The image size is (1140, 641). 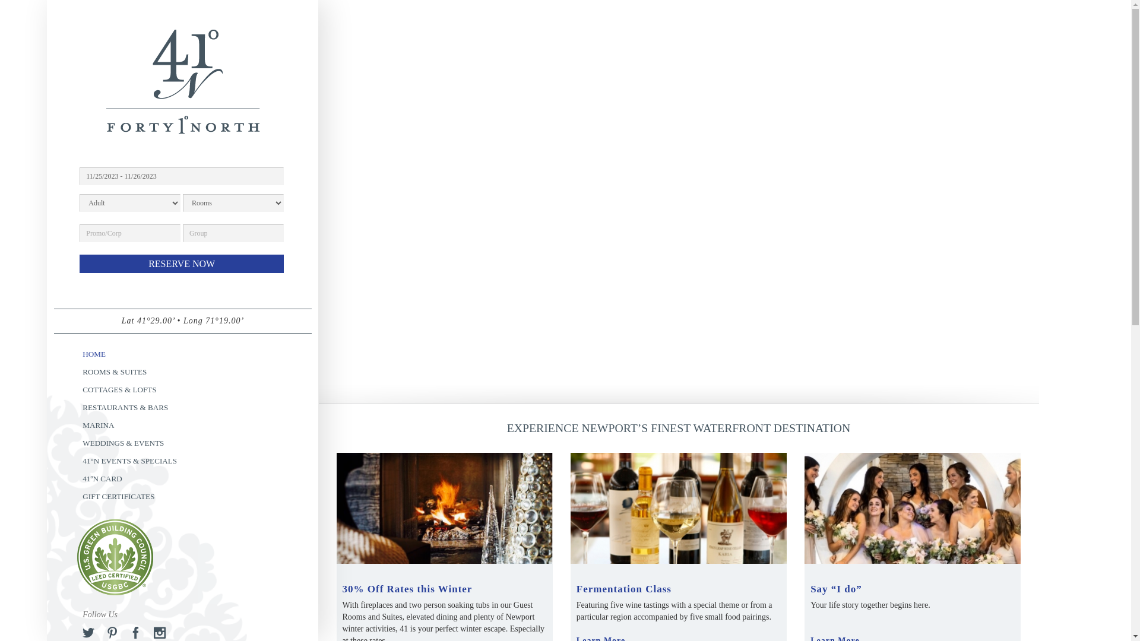 I want to click on GIFT CERTIFICATES, so click(x=183, y=497).